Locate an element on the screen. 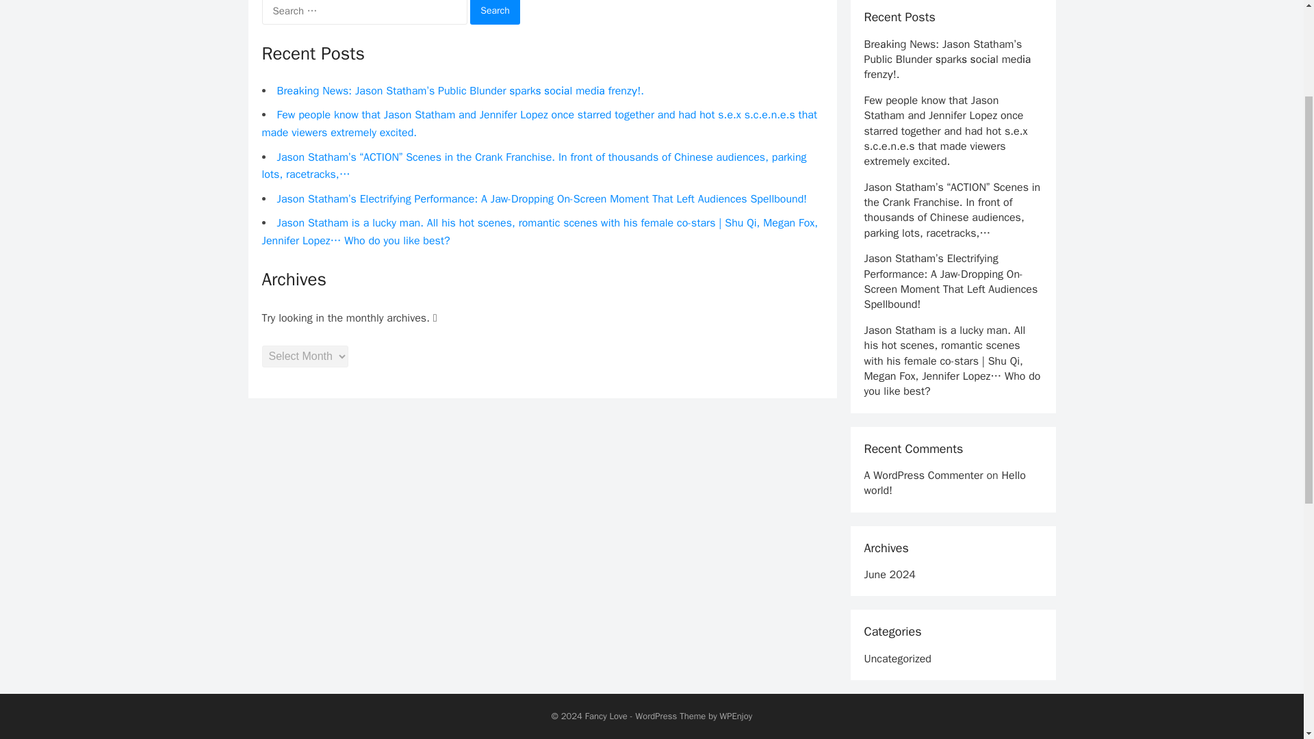  WordPress Theme is located at coordinates (670, 716).